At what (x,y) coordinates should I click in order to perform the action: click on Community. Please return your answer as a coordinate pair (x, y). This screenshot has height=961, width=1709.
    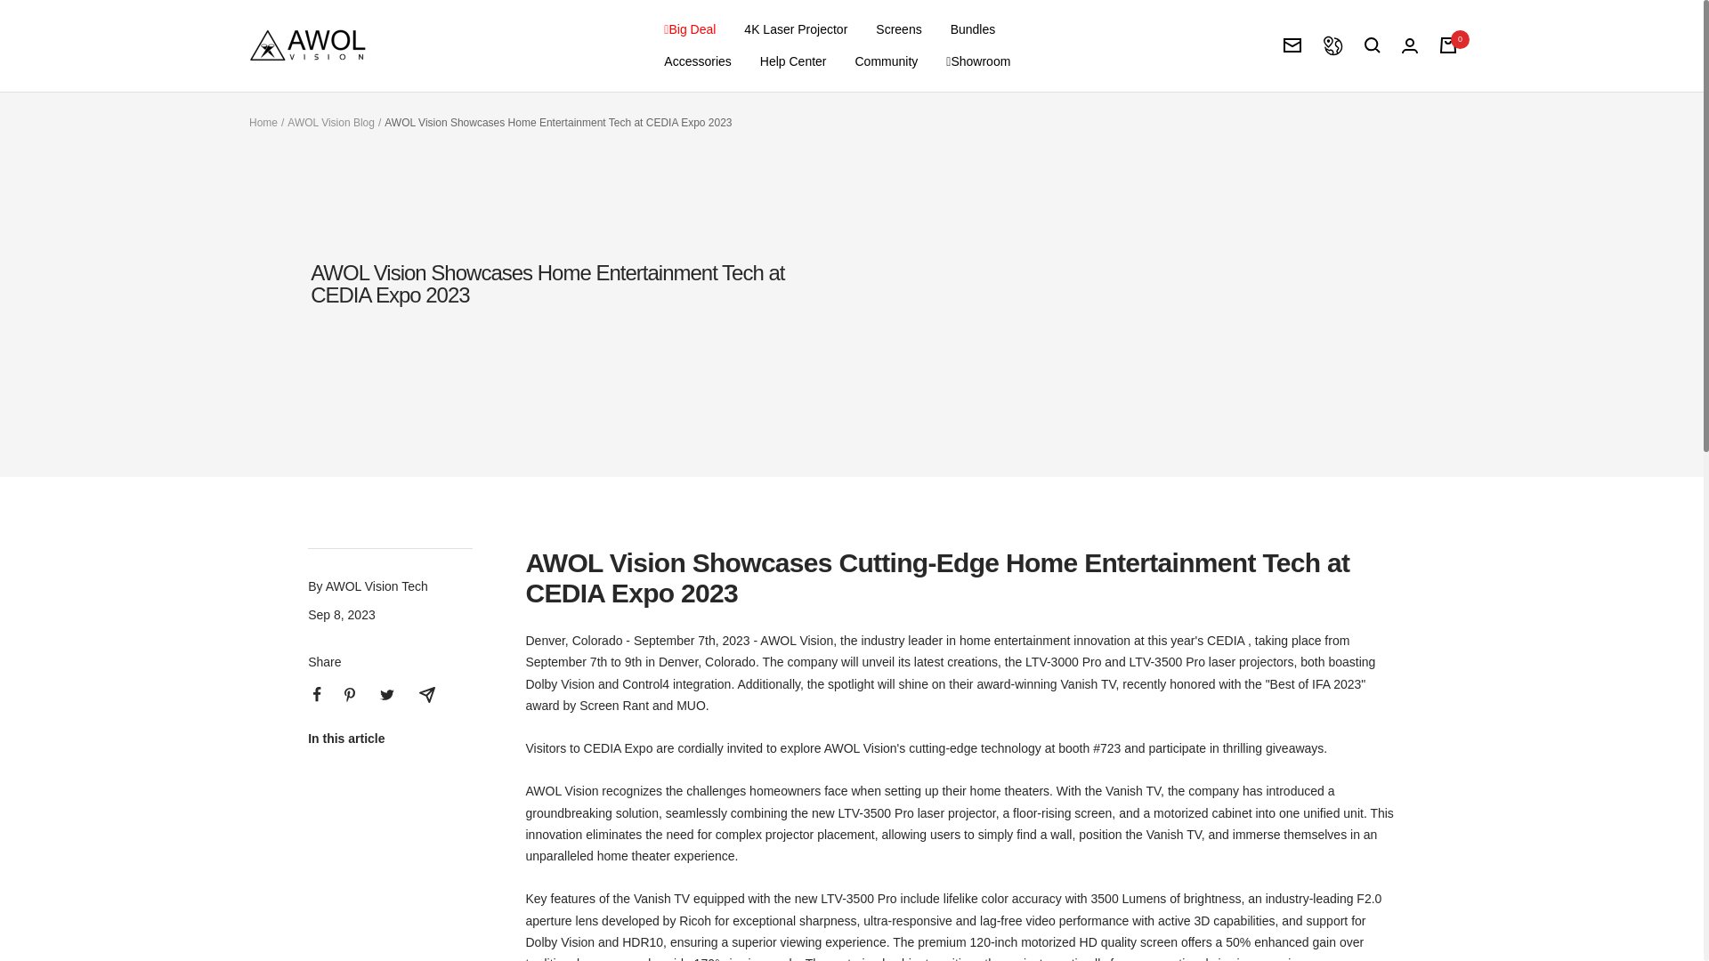
    Looking at the image, I should click on (887, 61).